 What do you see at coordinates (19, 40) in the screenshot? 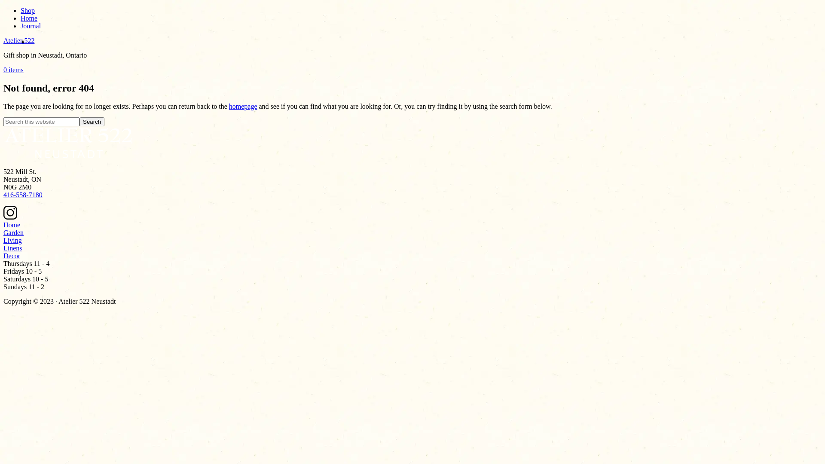
I see `Atelier 522` at bounding box center [19, 40].